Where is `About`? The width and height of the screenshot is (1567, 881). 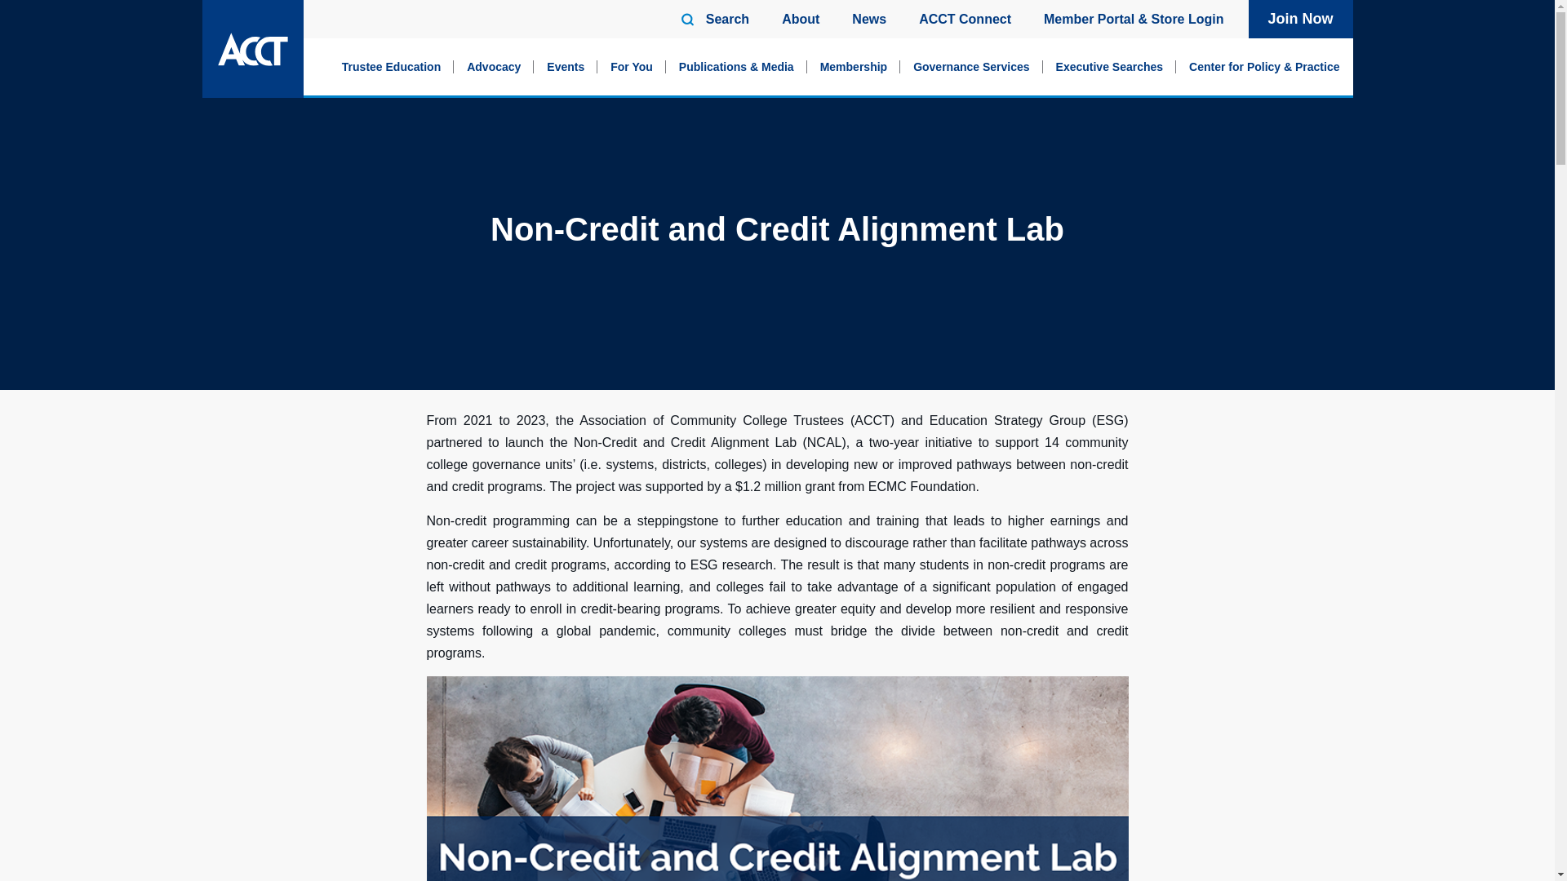 About is located at coordinates (801, 19).